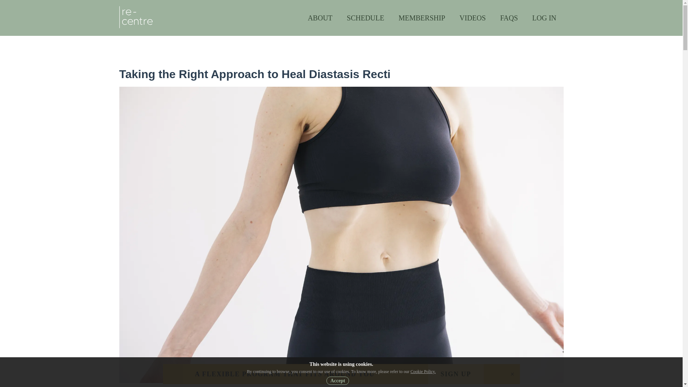 The image size is (688, 387). I want to click on LOG IN, so click(544, 18).